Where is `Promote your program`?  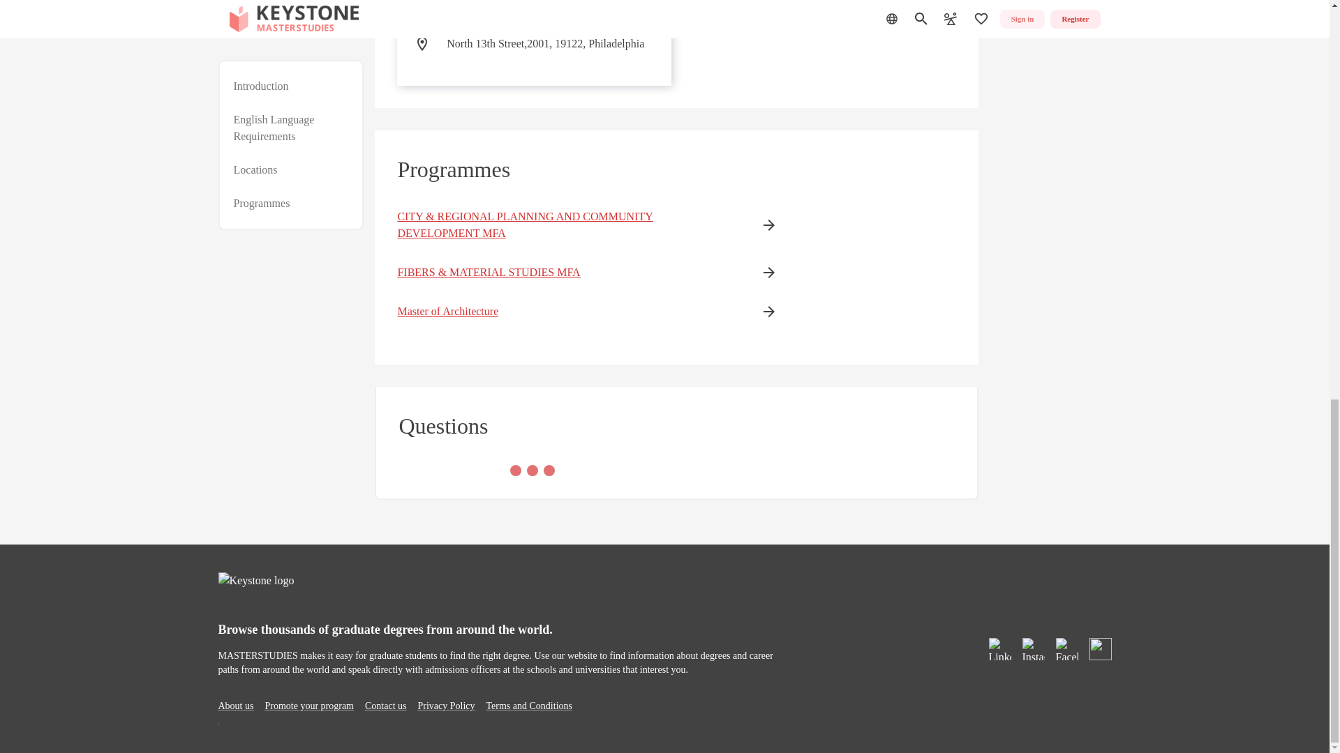 Promote your program is located at coordinates (308, 706).